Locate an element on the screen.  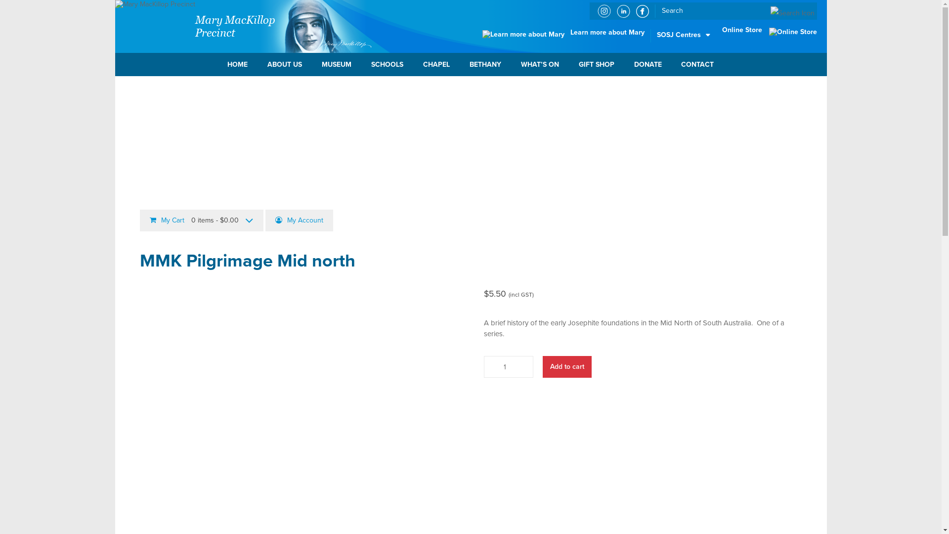
Online Store is located at coordinates (769, 30).